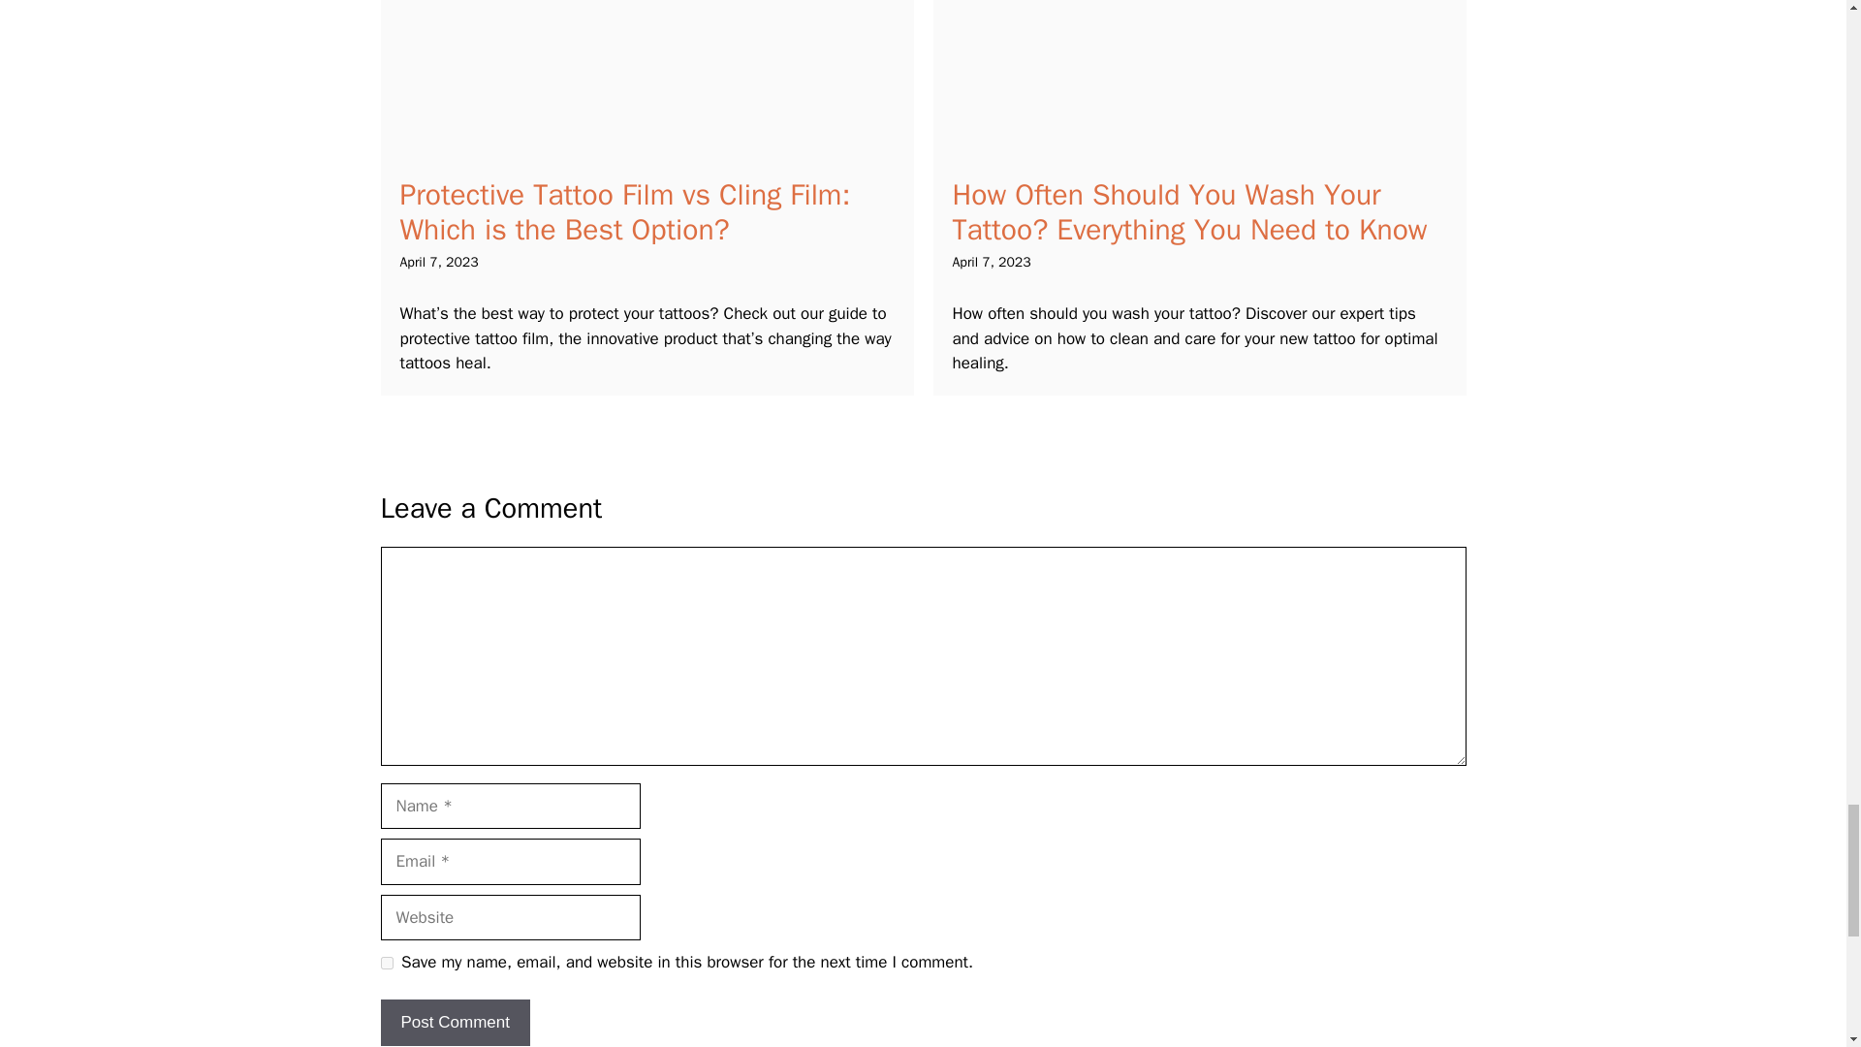  What do you see at coordinates (454, 1022) in the screenshot?
I see `Post Comment` at bounding box center [454, 1022].